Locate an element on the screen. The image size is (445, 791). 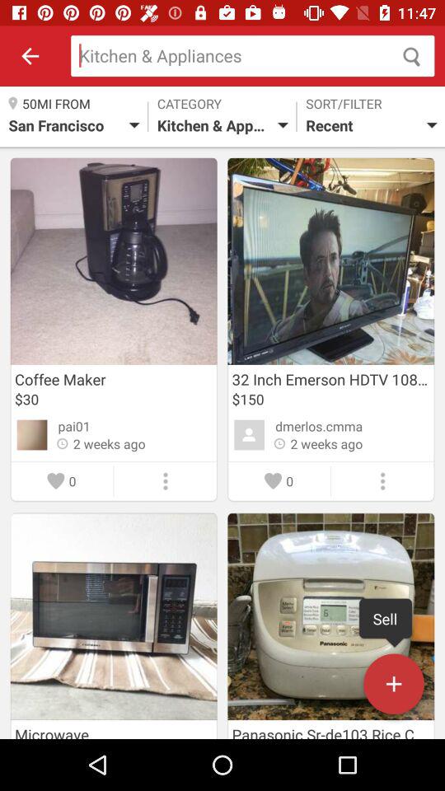
swipe to pai01 item is located at coordinates (74, 426).